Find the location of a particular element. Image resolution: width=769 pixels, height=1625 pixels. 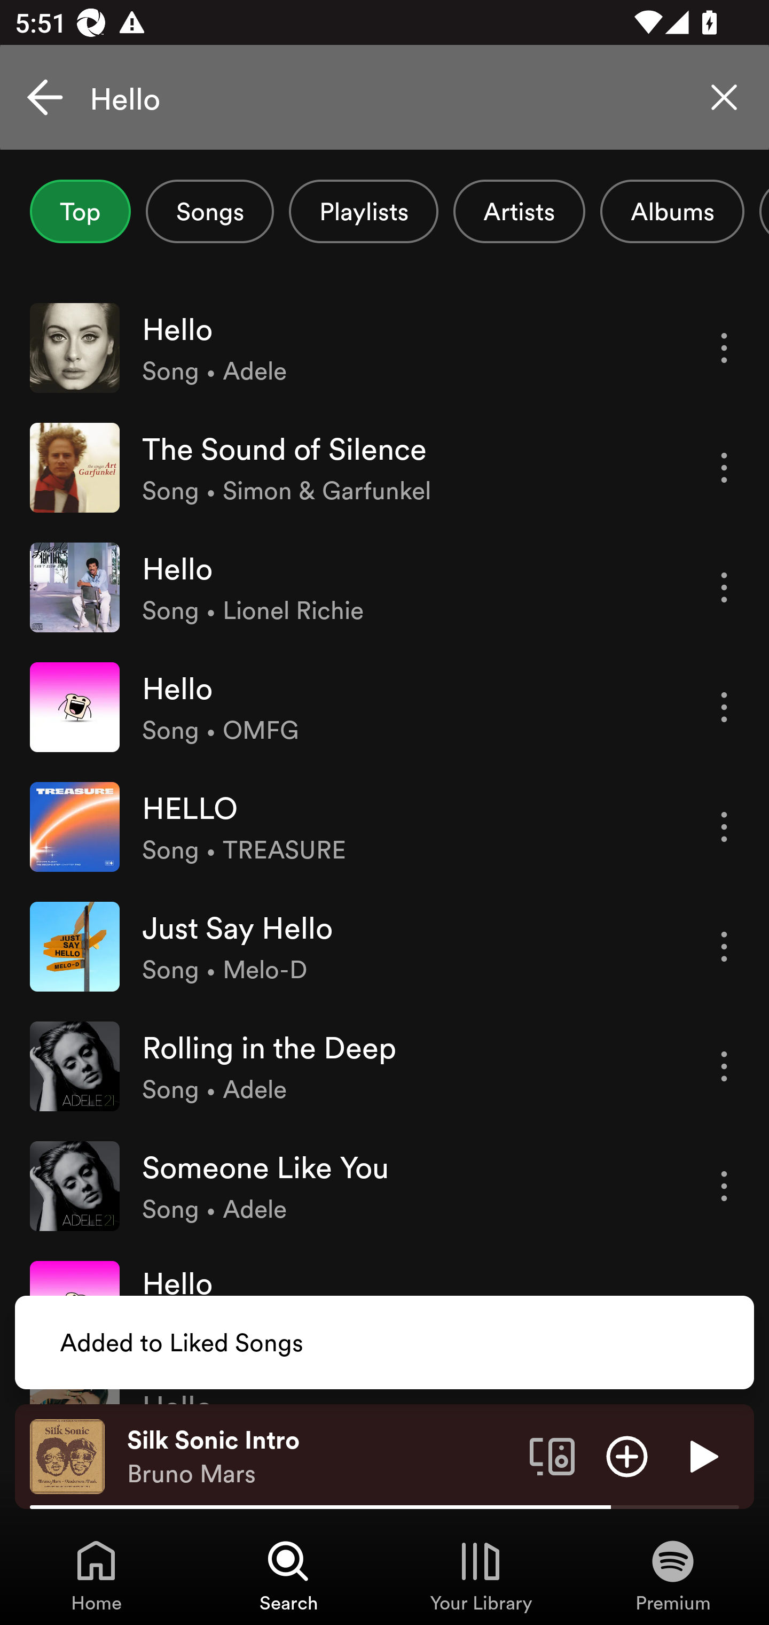

Top is located at coordinates (80, 211).